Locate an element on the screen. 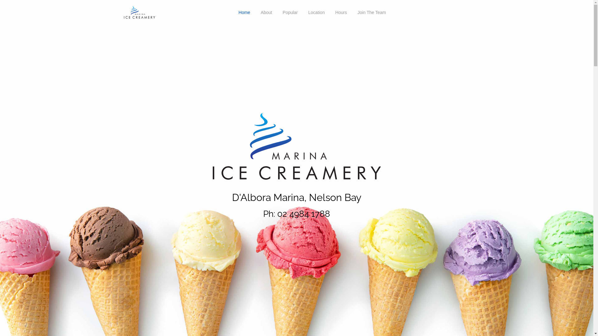  Location is located at coordinates (316, 12).